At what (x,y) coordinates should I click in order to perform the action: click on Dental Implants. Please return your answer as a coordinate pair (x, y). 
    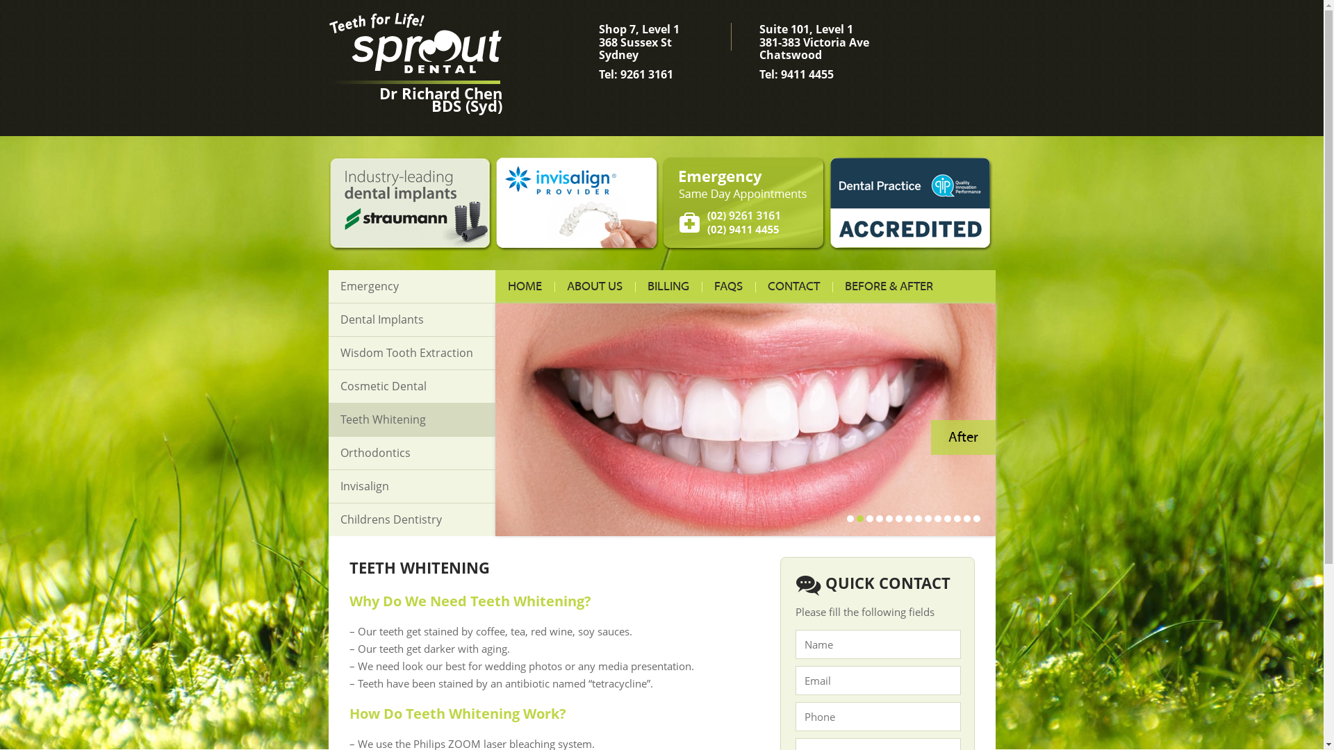
    Looking at the image, I should click on (411, 319).